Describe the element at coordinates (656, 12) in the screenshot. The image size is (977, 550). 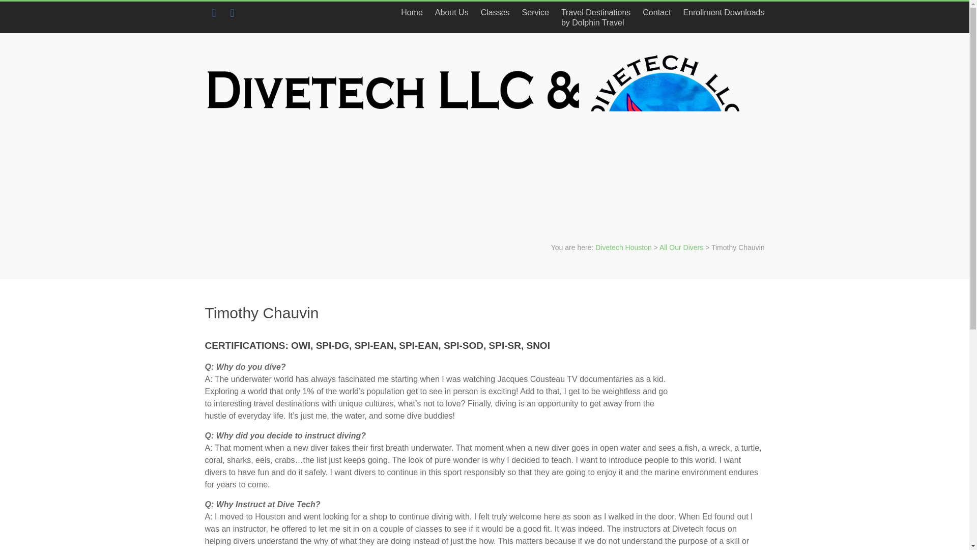
I see `All Our Divers` at that location.